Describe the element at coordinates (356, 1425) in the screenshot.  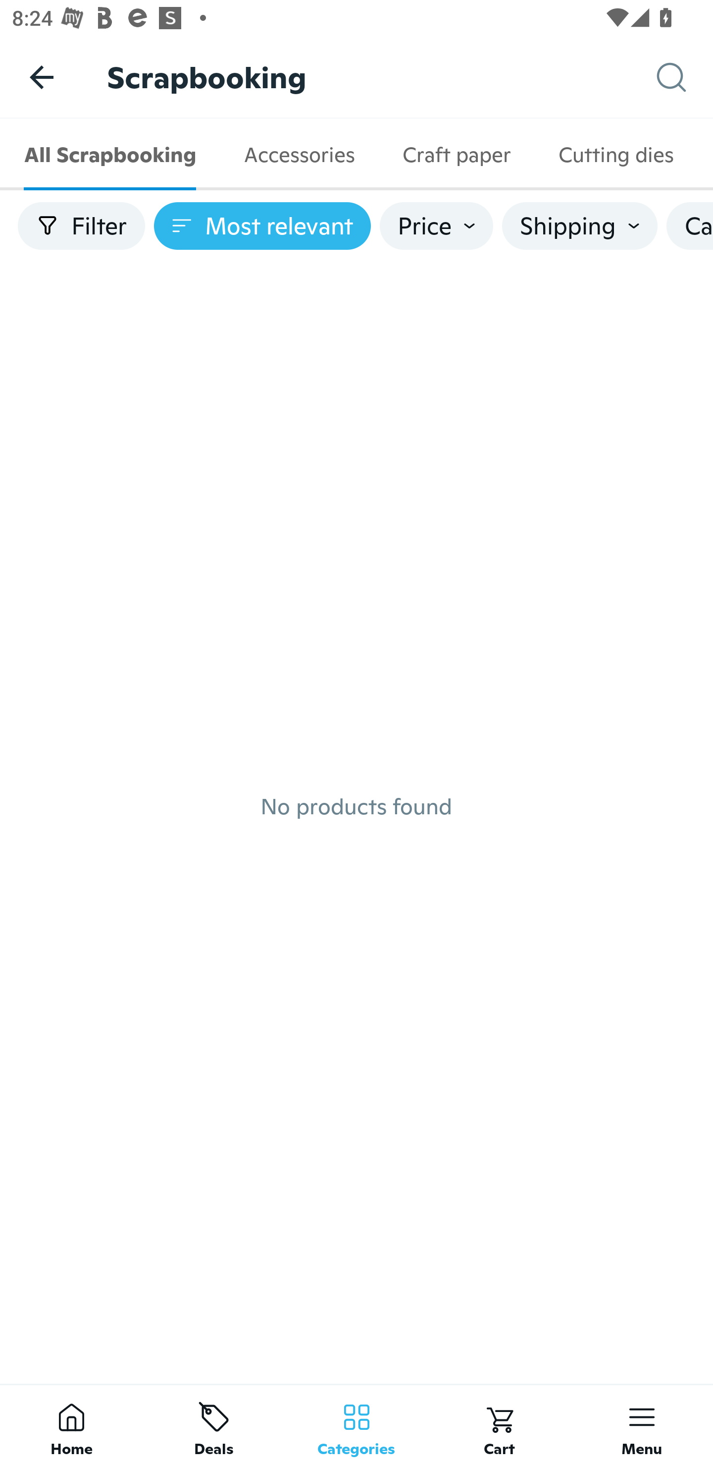
I see `Categories` at that location.